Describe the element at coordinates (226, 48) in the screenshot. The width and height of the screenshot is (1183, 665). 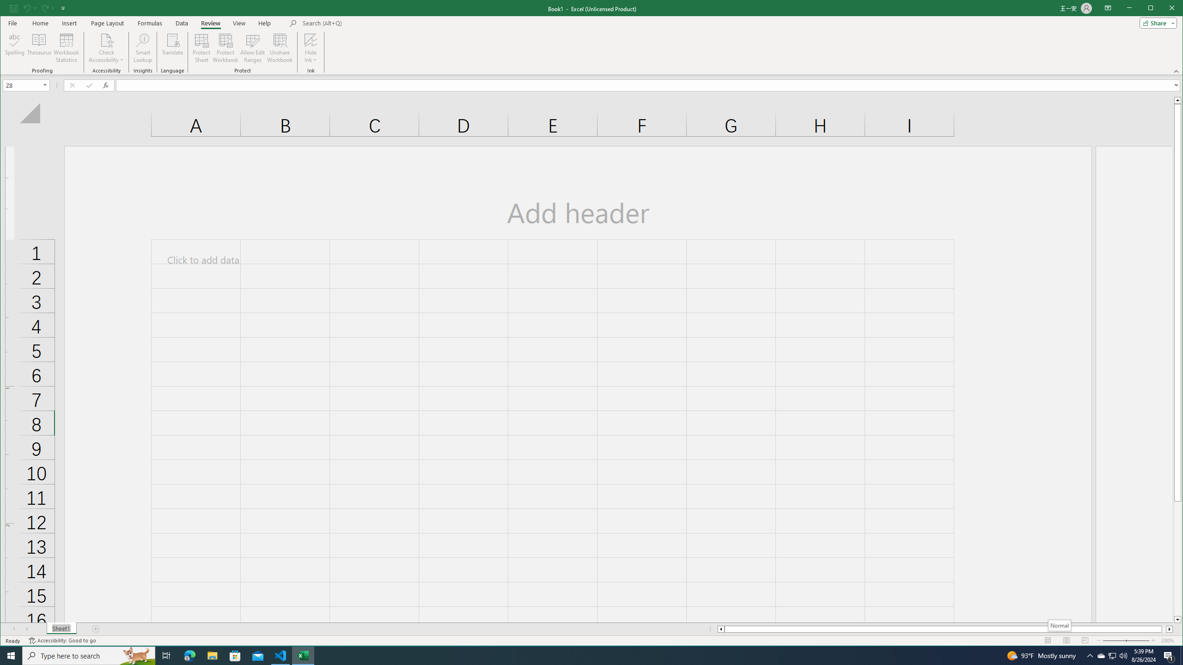
I see `Protect Workbook...` at that location.